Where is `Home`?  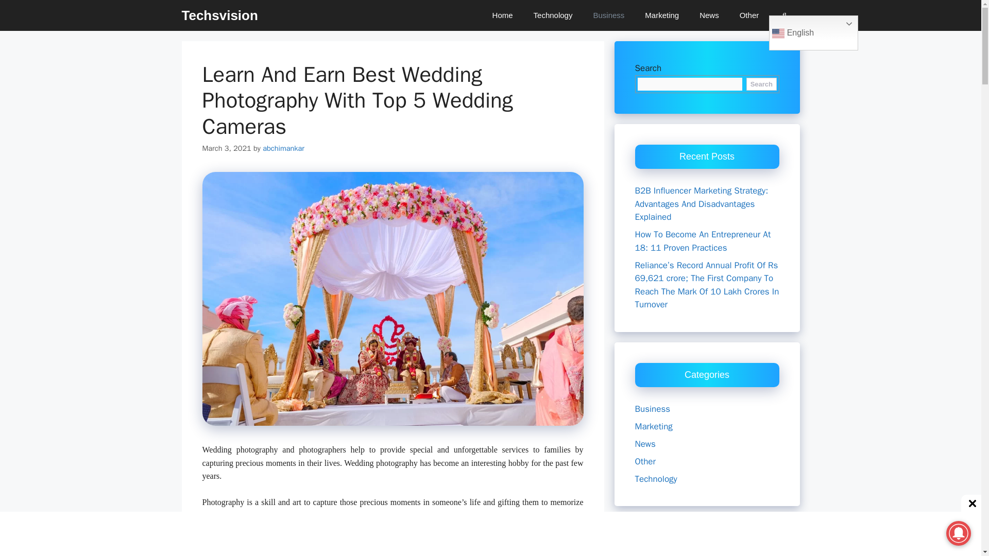 Home is located at coordinates (503, 15).